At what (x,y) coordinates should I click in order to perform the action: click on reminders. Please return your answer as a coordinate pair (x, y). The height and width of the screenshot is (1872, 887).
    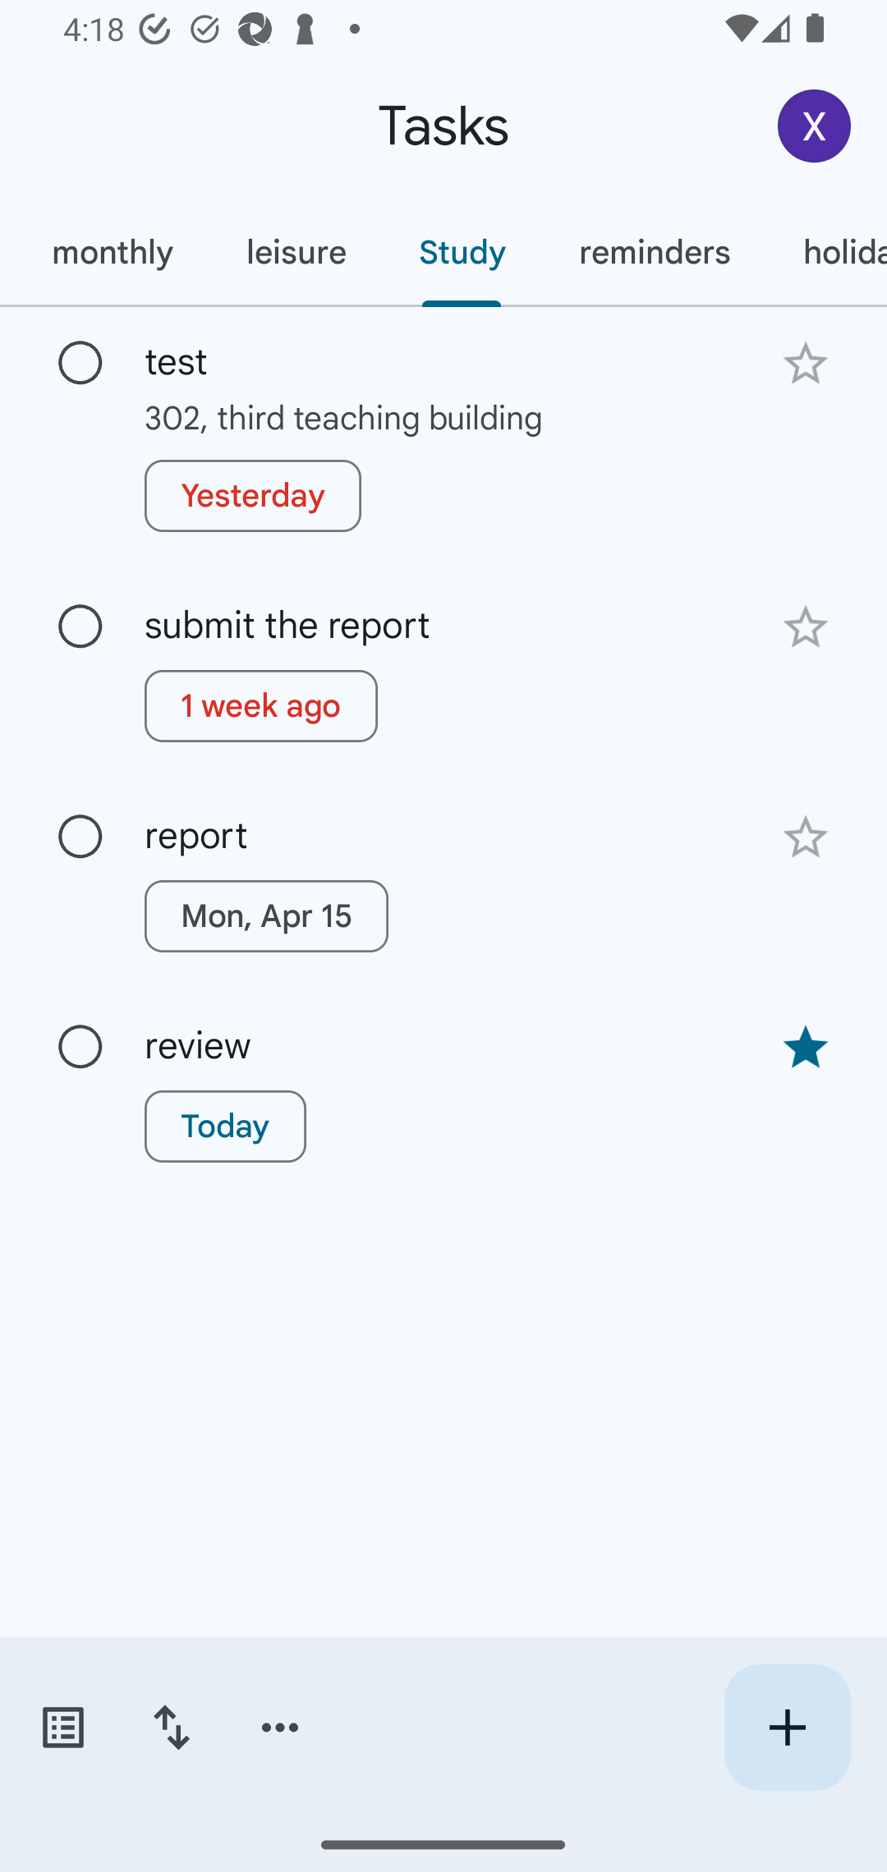
    Looking at the image, I should click on (654, 252).